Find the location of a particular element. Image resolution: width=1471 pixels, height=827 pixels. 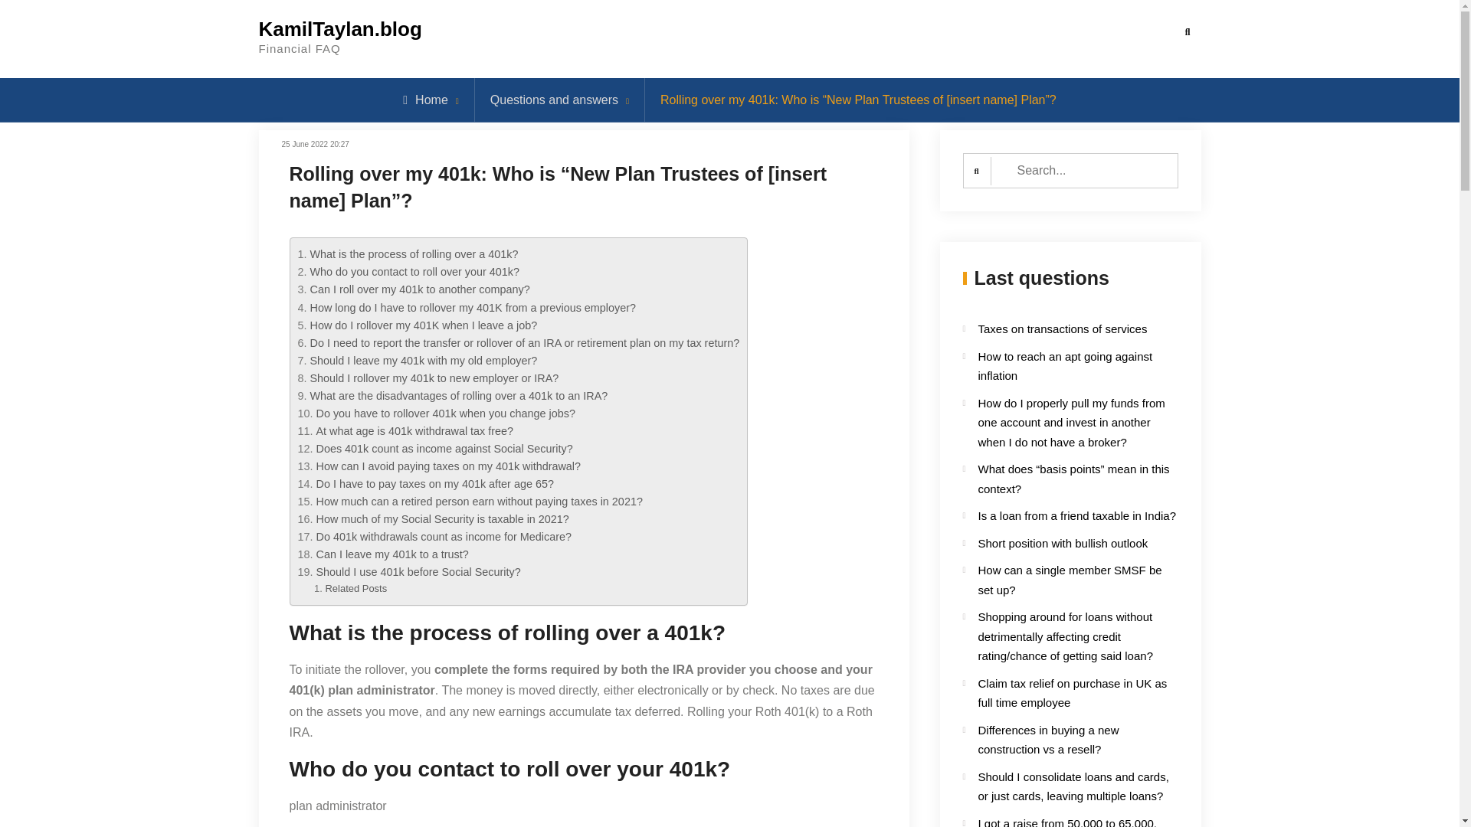

Do you have to rollover 401k when you change jobs? is located at coordinates (445, 413).